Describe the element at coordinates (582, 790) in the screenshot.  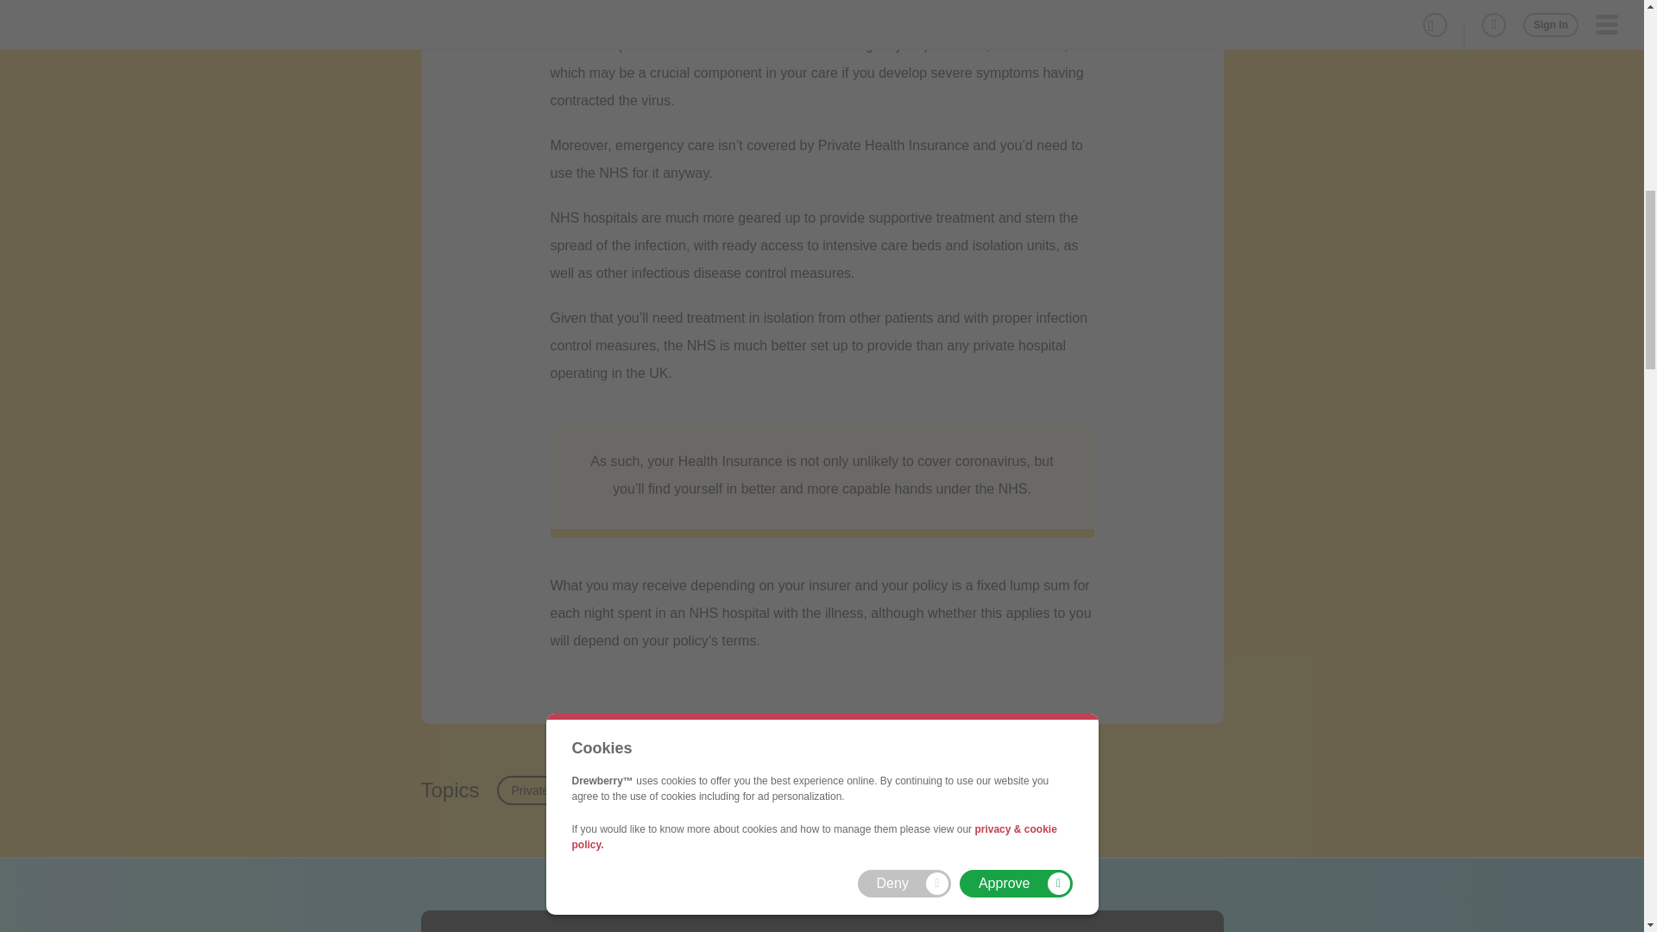
I see `Private Medical Insurance` at that location.